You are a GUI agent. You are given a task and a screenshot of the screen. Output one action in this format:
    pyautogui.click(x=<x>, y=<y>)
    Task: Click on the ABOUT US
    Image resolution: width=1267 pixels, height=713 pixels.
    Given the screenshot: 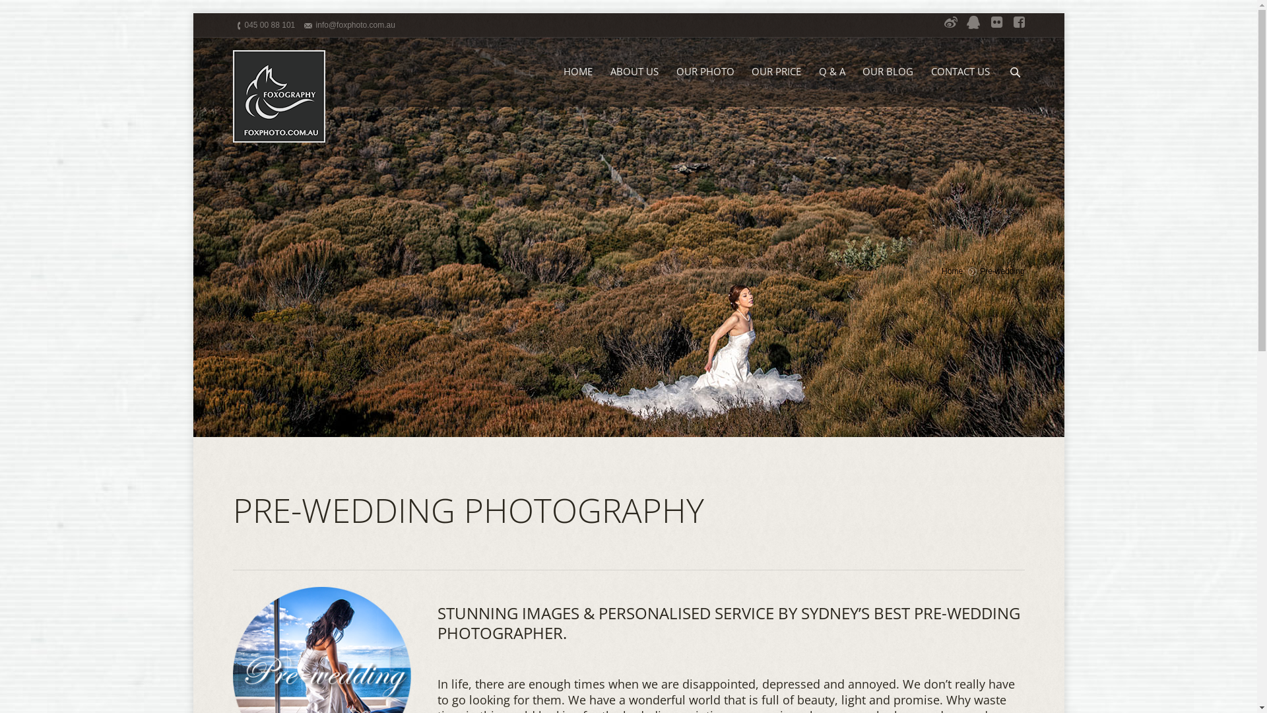 What is the action you would take?
    pyautogui.click(x=634, y=73)
    